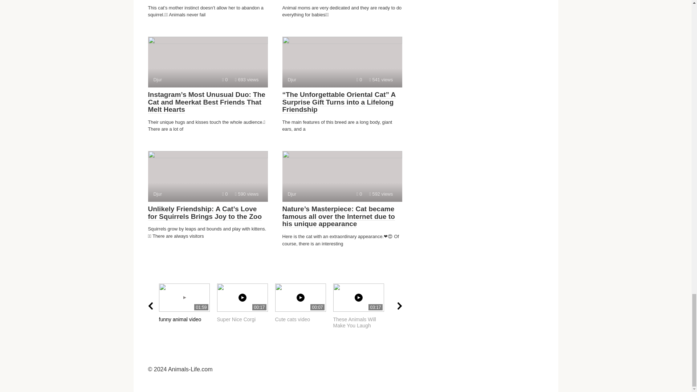 The image size is (697, 392). I want to click on Comments, so click(208, 176).